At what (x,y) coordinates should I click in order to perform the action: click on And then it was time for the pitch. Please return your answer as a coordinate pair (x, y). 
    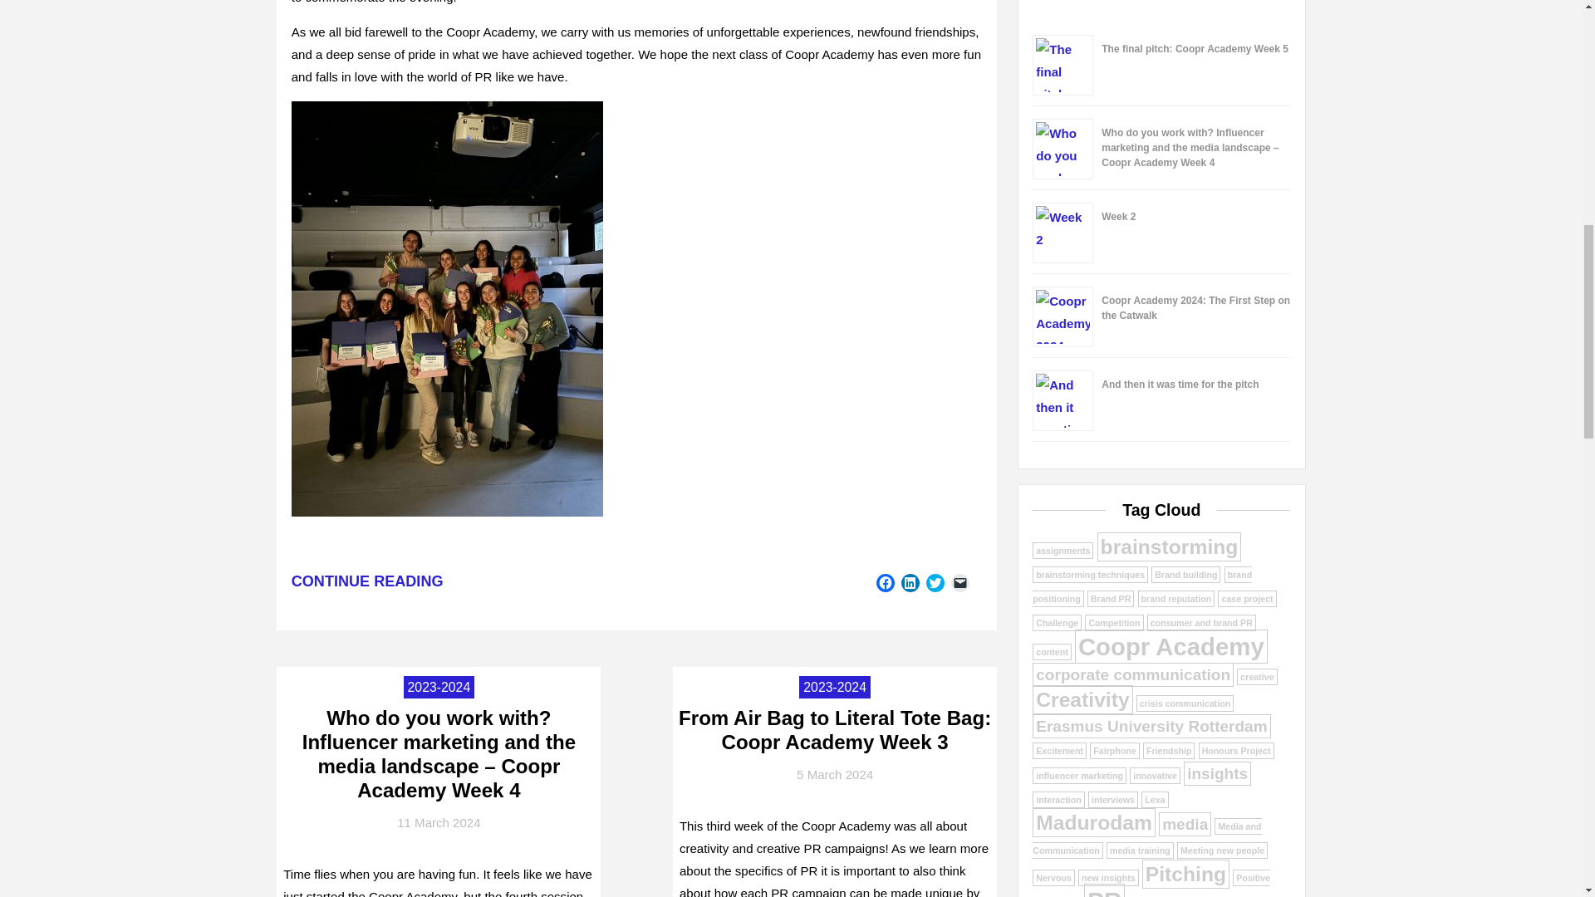
    Looking at the image, I should click on (1180, 384).